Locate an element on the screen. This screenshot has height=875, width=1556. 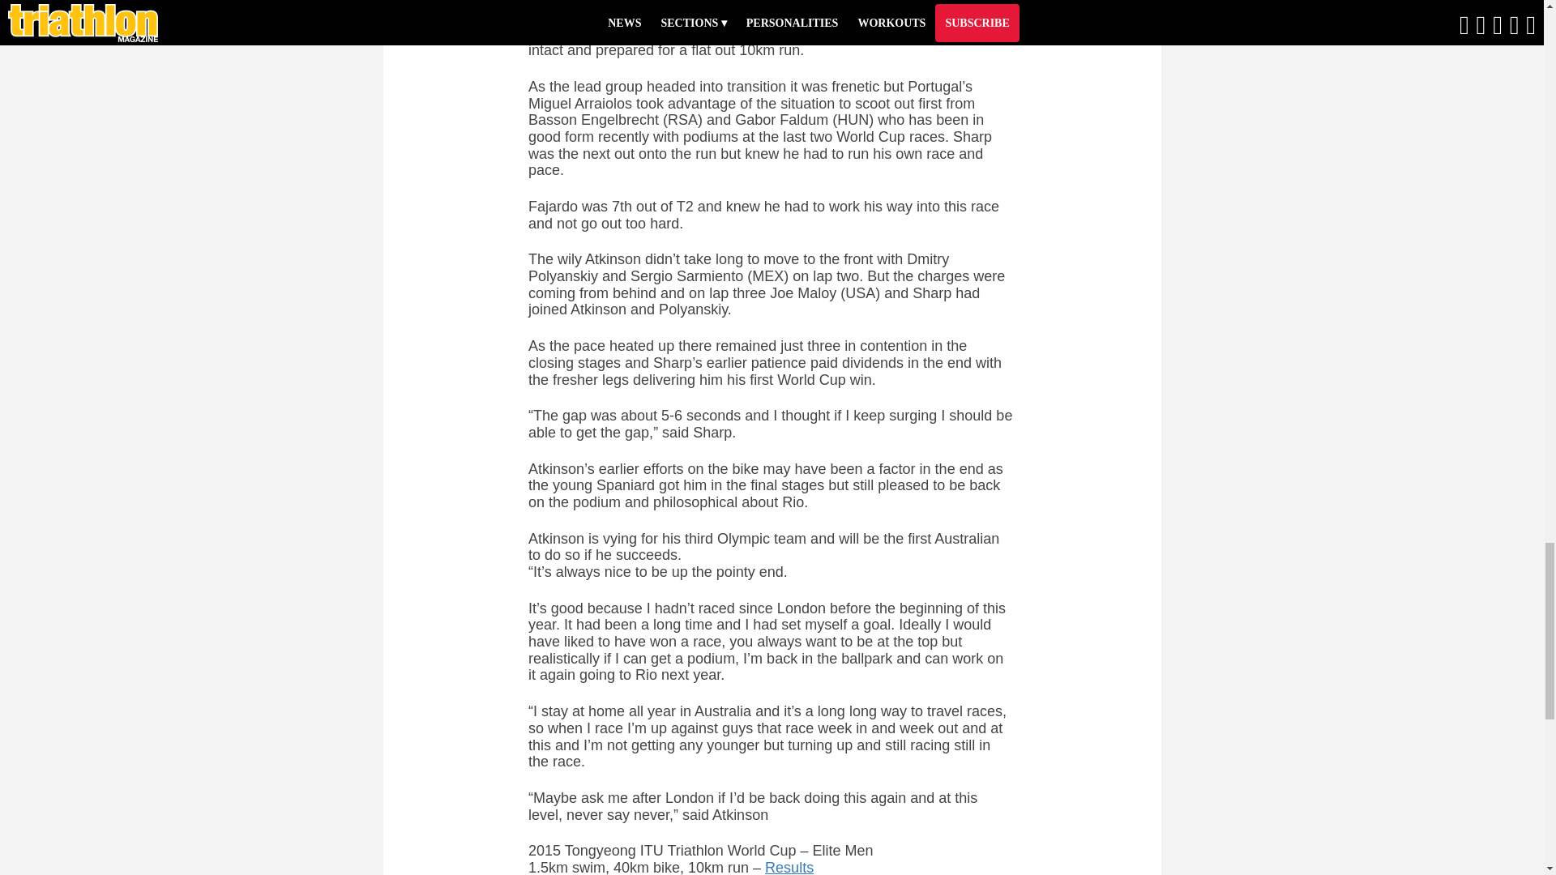
Results is located at coordinates (789, 867).